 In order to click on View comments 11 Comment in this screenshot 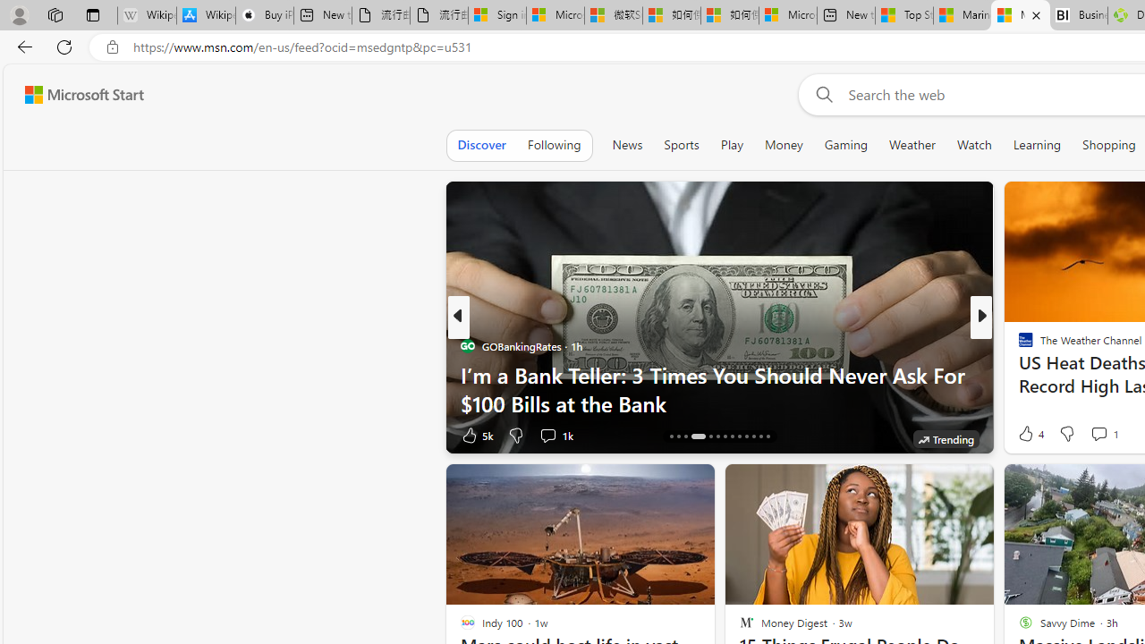, I will do `click(1104, 435)`.